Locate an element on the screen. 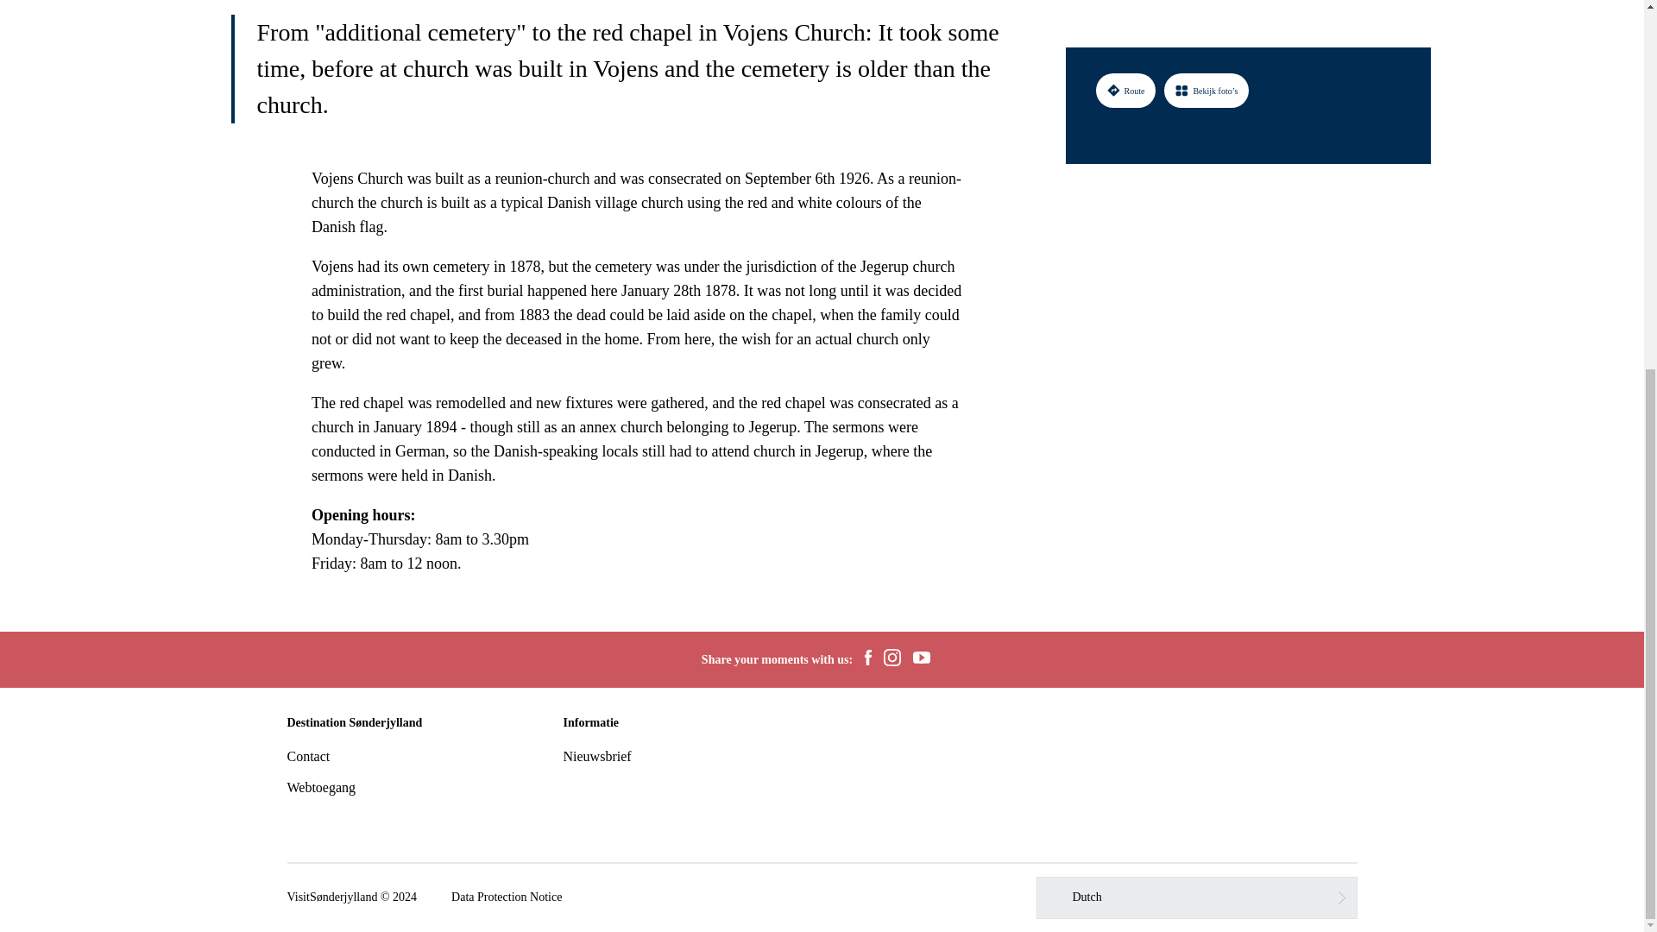 This screenshot has height=932, width=1657. Contact is located at coordinates (308, 756).